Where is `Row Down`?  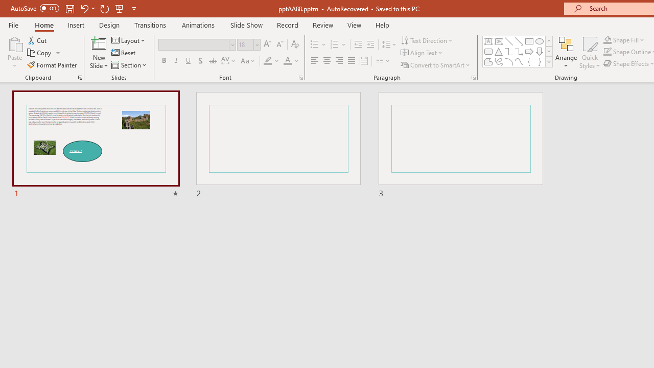
Row Down is located at coordinates (549, 51).